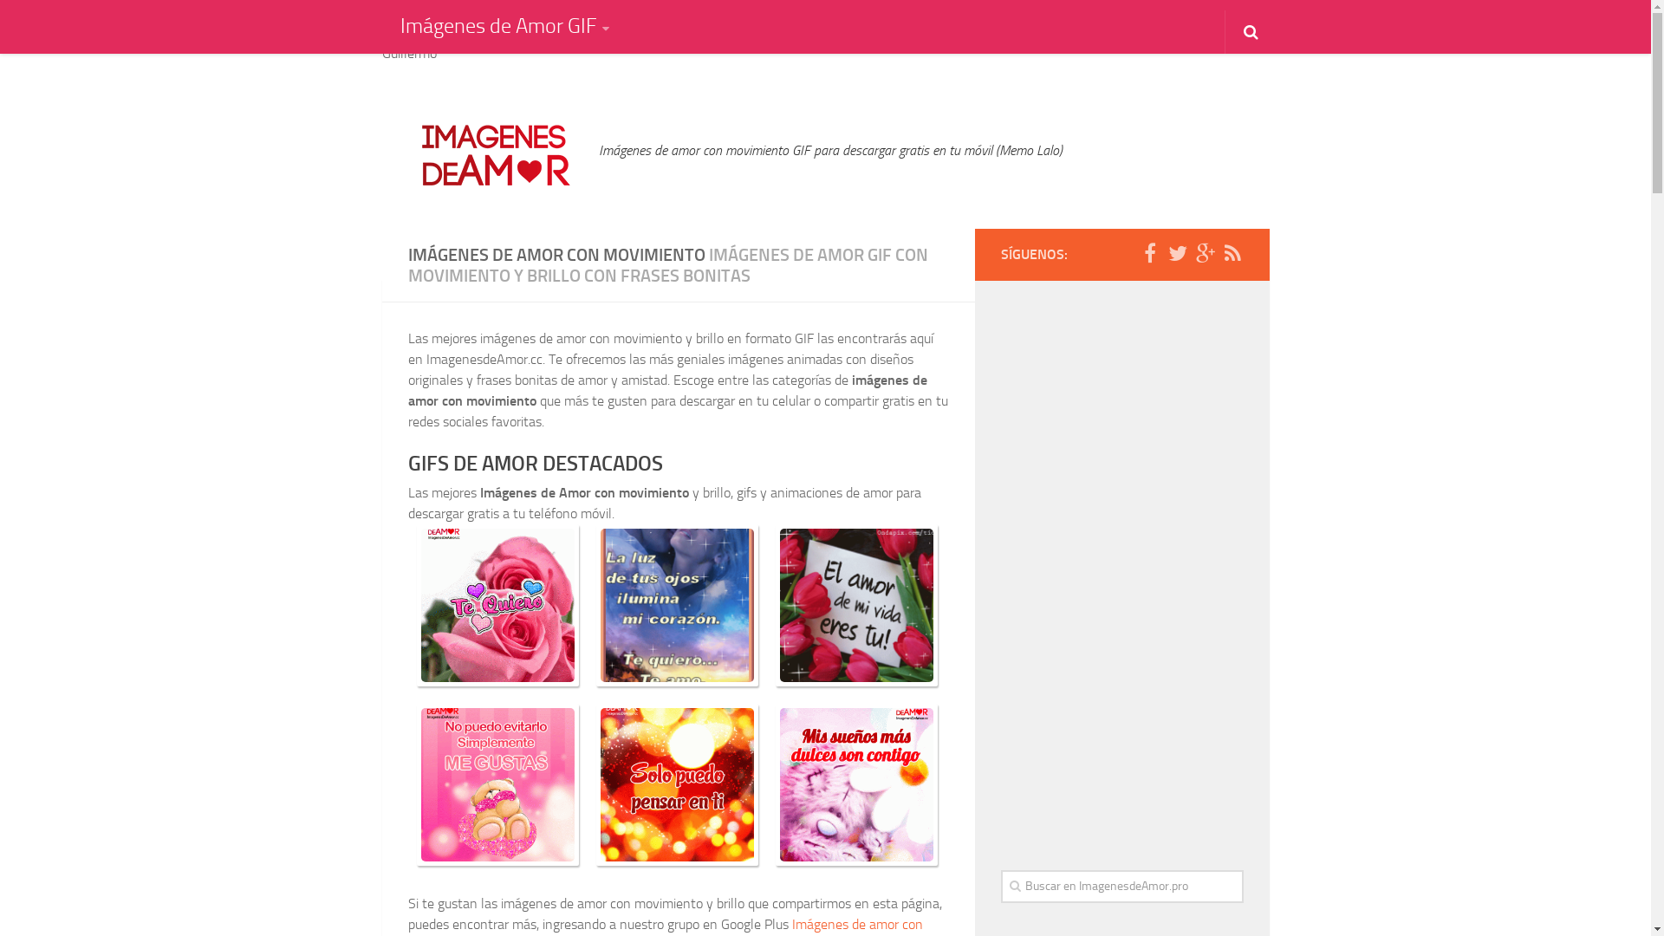 The width and height of the screenshot is (1664, 936). What do you see at coordinates (1121, 567) in the screenshot?
I see `Advertisement` at bounding box center [1121, 567].